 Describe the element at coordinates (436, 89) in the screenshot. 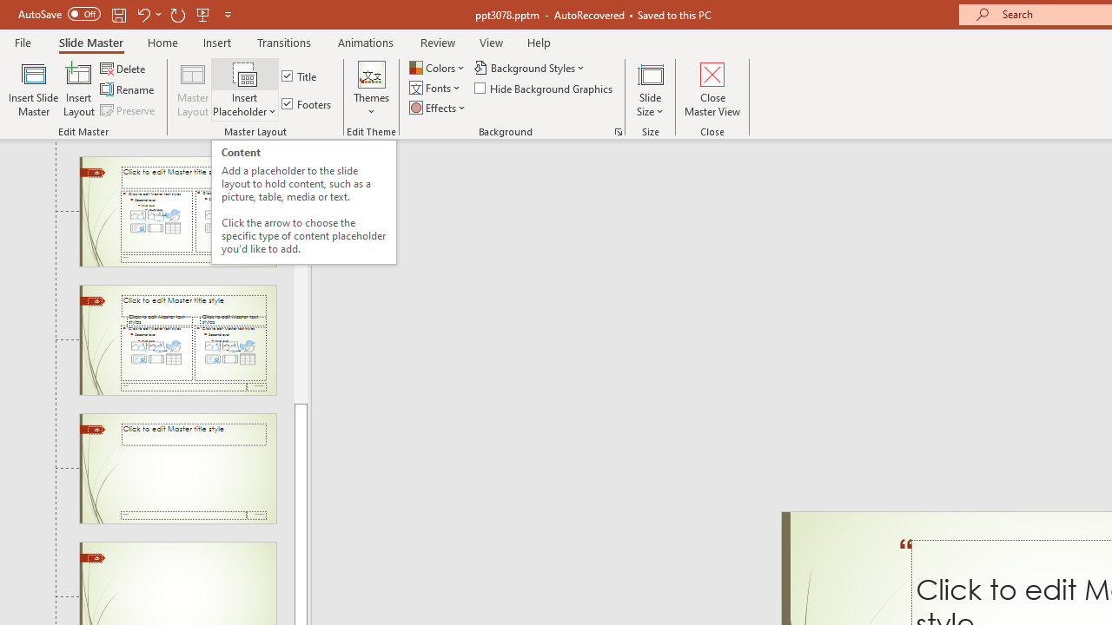

I see `Fonts` at that location.